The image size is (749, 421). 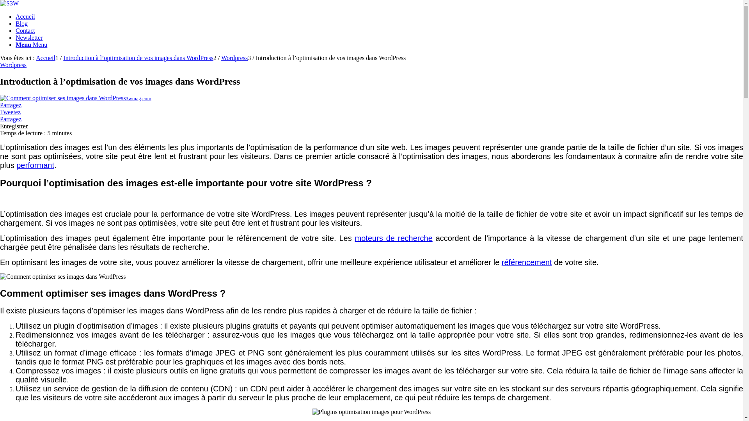 I want to click on Newsletter, so click(x=29, y=37).